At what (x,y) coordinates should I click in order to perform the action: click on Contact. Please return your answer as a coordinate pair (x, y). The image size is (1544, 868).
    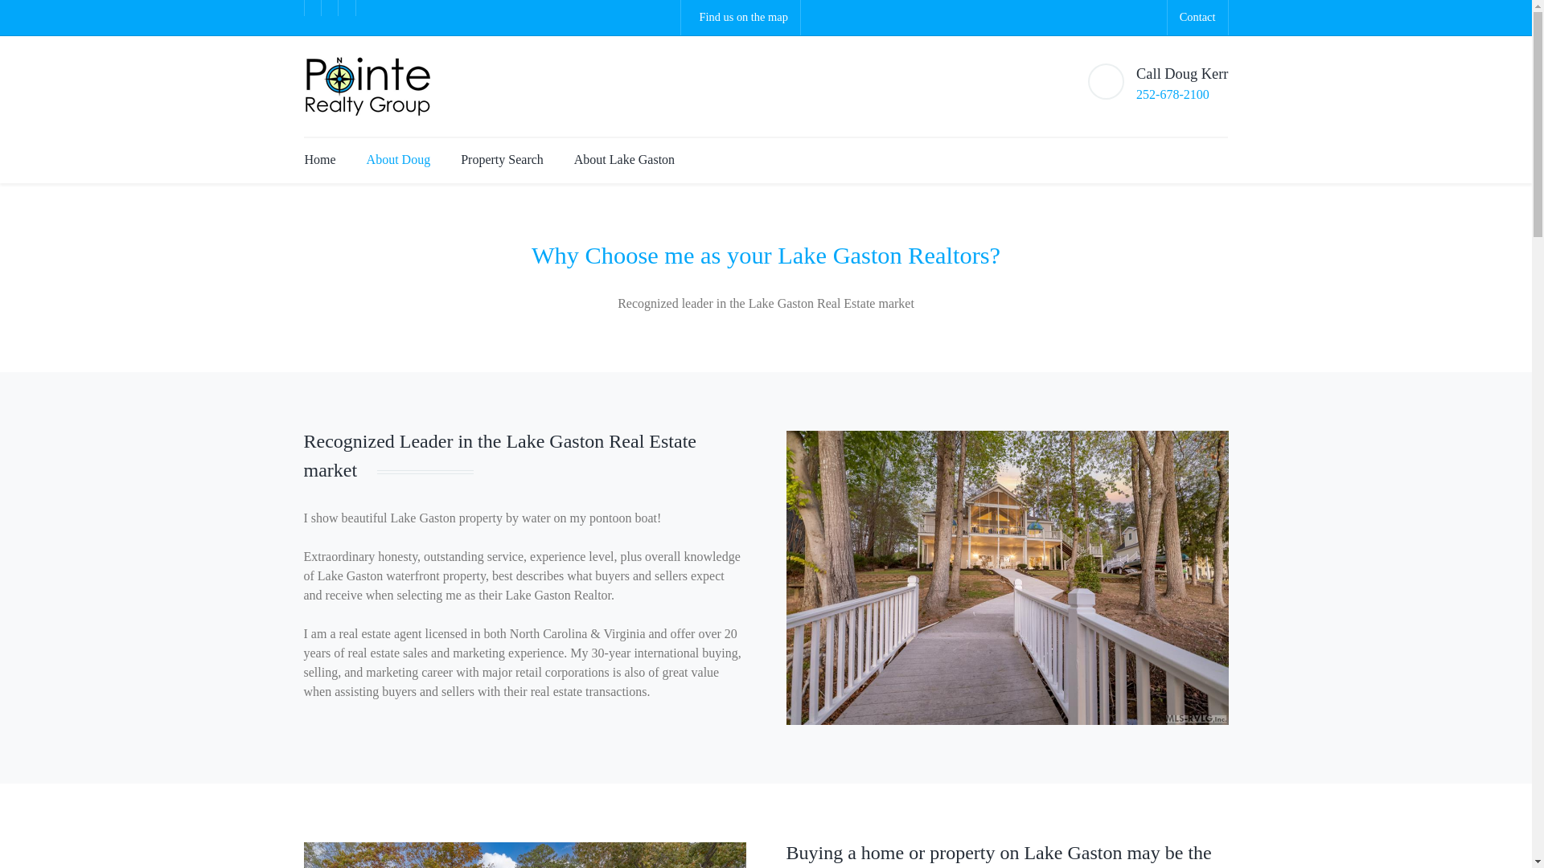
    Looking at the image, I should click on (1197, 16).